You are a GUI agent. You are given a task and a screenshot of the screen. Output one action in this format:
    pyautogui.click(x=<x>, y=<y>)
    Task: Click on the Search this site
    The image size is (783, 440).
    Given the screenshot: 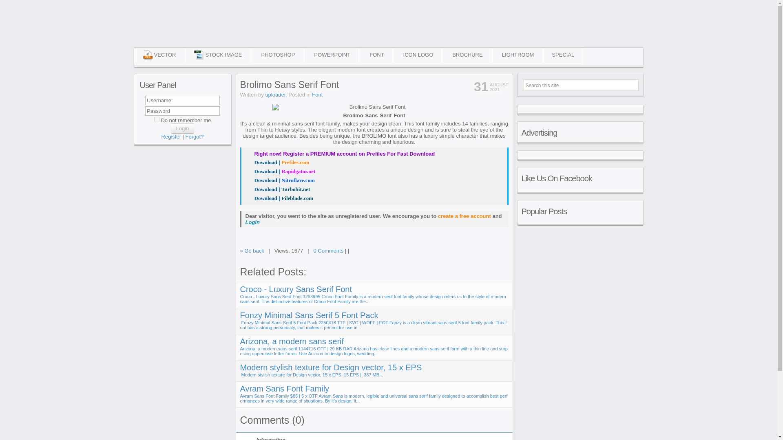 What is the action you would take?
    pyautogui.click(x=550, y=85)
    